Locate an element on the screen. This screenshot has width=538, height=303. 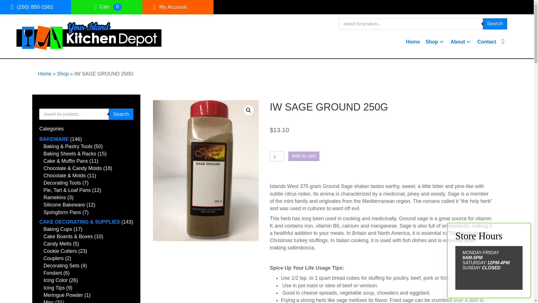
View your shopping cart is located at coordinates (103, 6).